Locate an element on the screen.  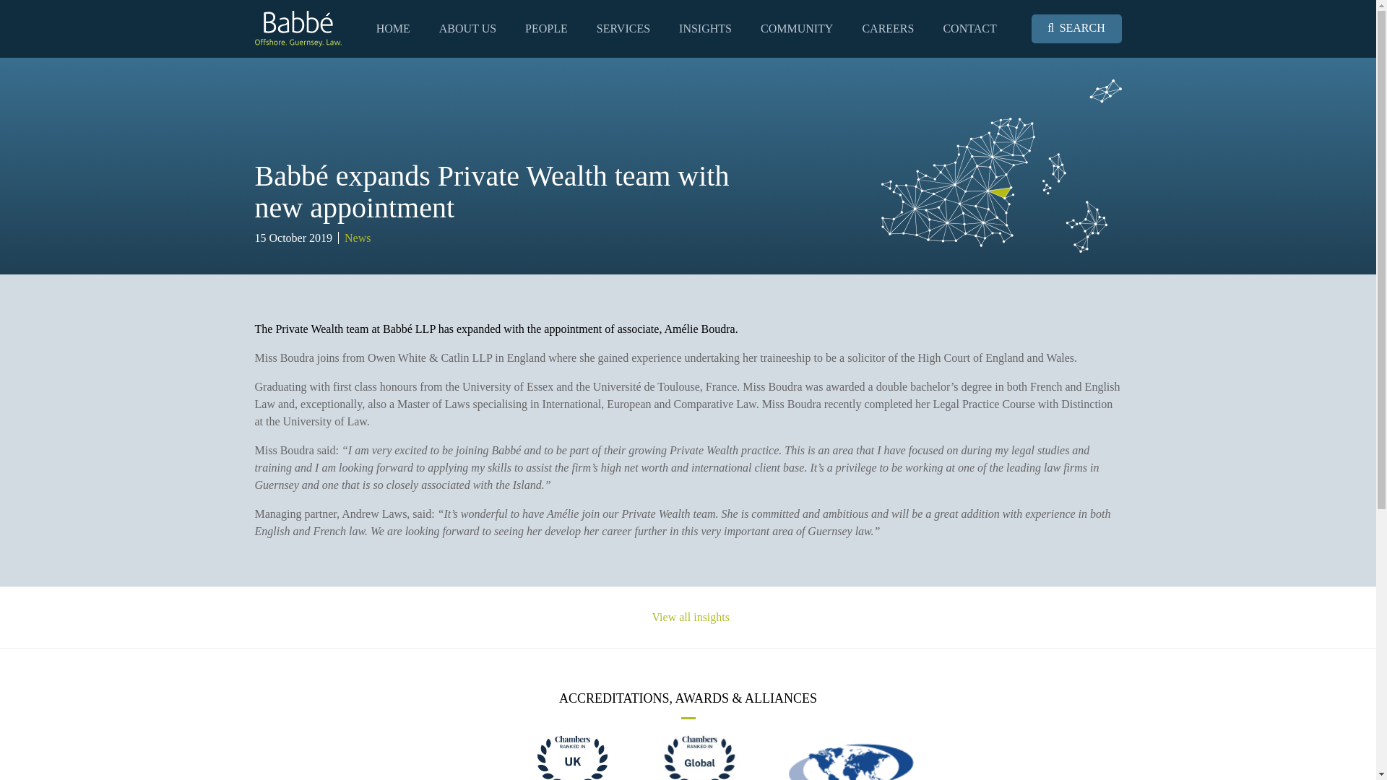
COMMUNITY is located at coordinates (796, 28).